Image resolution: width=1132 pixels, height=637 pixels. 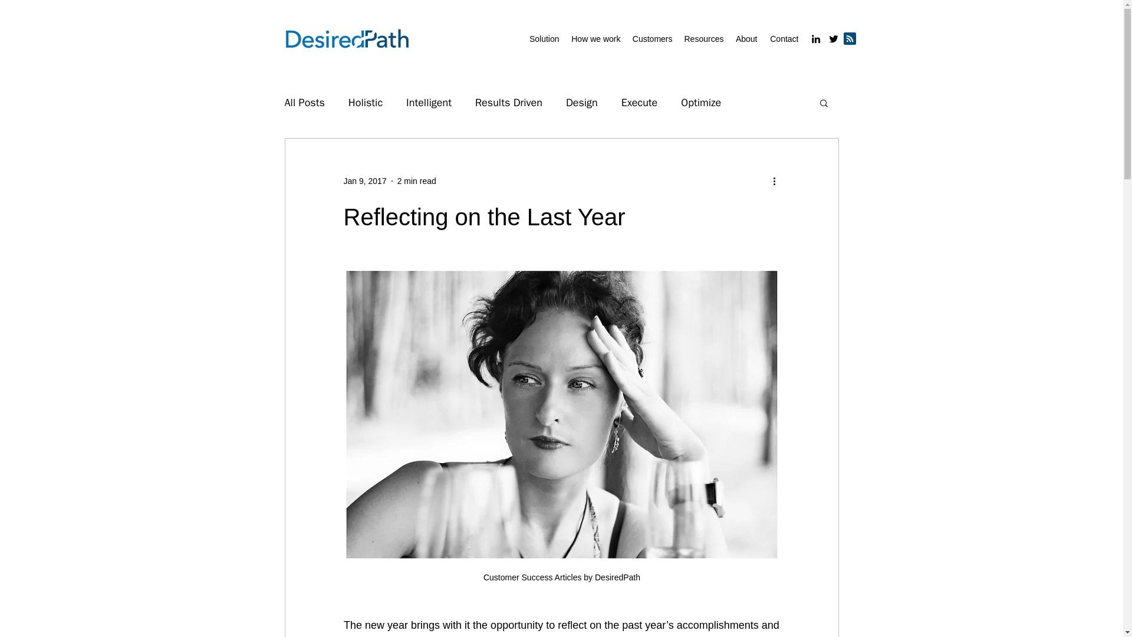 What do you see at coordinates (304, 103) in the screenshot?
I see `All Posts` at bounding box center [304, 103].